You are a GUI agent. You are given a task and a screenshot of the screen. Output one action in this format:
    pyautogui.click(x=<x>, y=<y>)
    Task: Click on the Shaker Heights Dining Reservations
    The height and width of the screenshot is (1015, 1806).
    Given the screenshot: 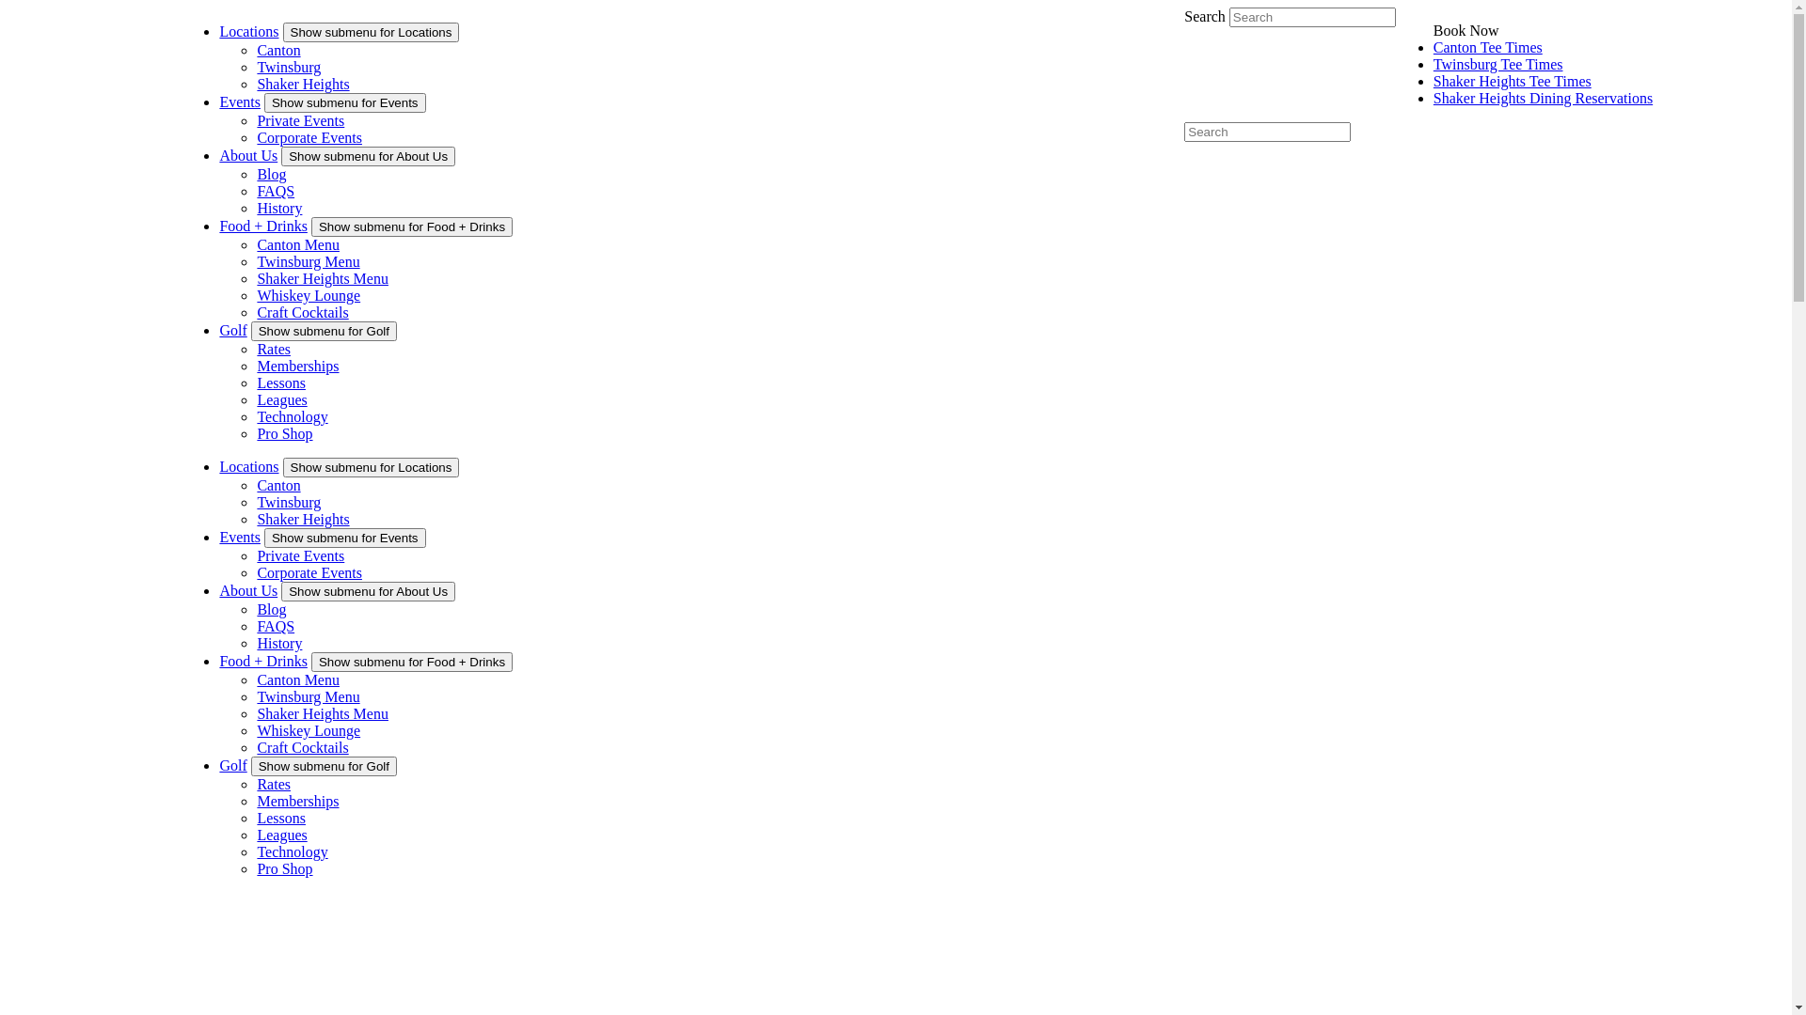 What is the action you would take?
    pyautogui.click(x=1543, y=98)
    